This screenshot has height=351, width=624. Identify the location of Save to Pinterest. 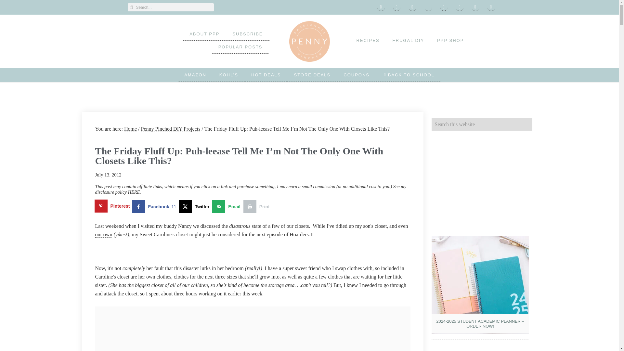
(113, 206).